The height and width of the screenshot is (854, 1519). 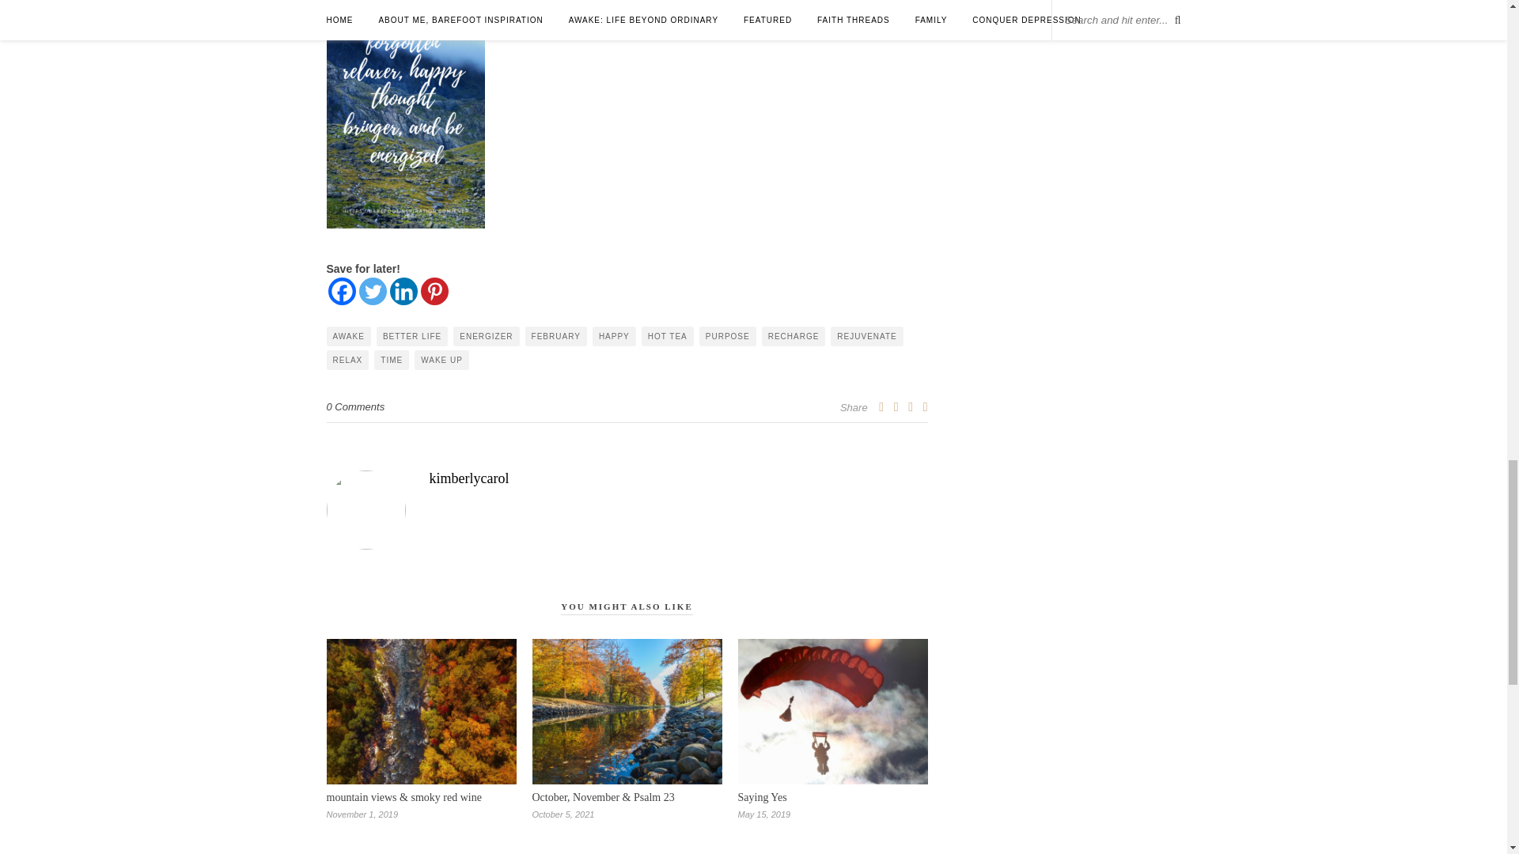 I want to click on PURPOSE, so click(x=728, y=336).